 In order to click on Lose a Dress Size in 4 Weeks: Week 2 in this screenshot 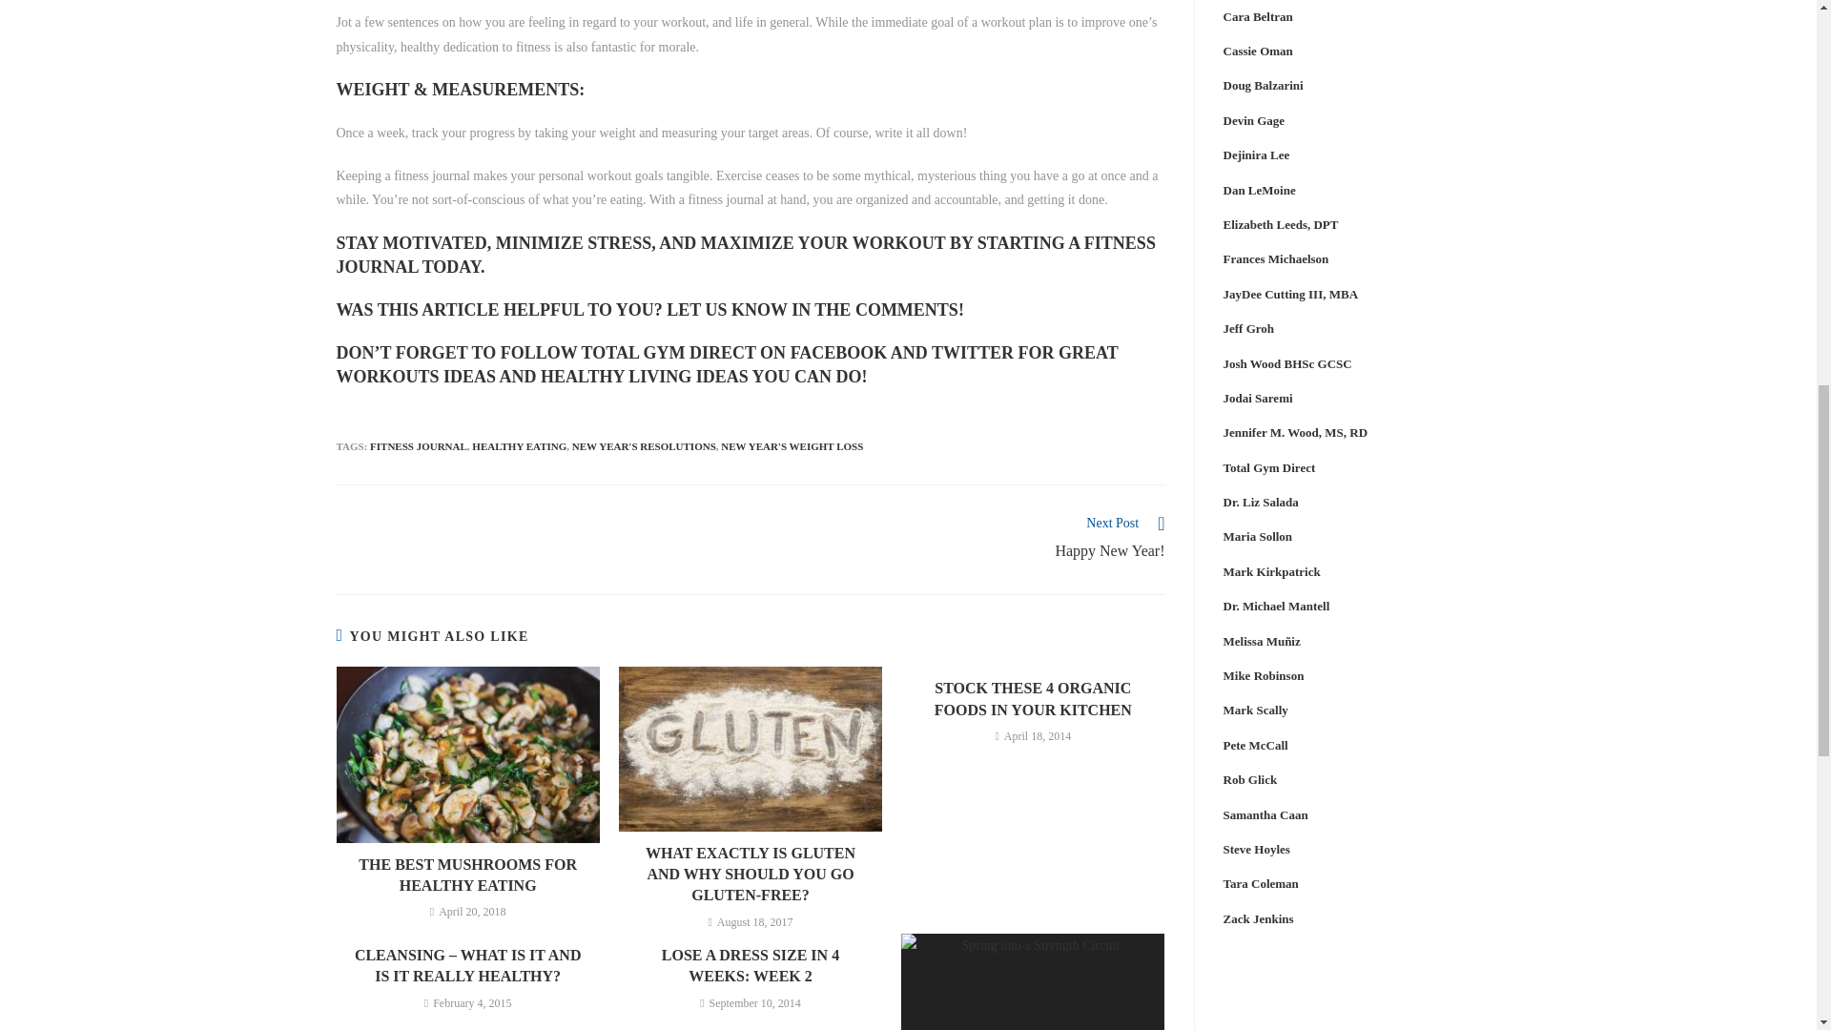, I will do `click(750, 966)`.